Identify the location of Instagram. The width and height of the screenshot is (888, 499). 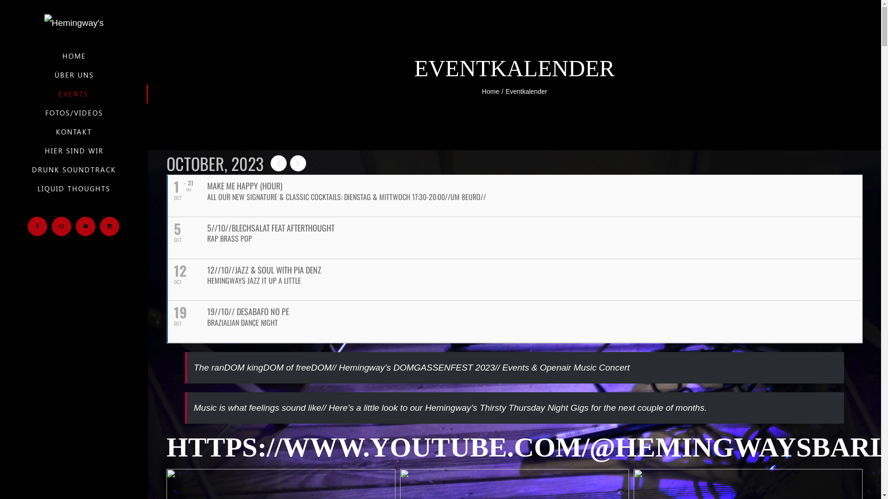
(110, 226).